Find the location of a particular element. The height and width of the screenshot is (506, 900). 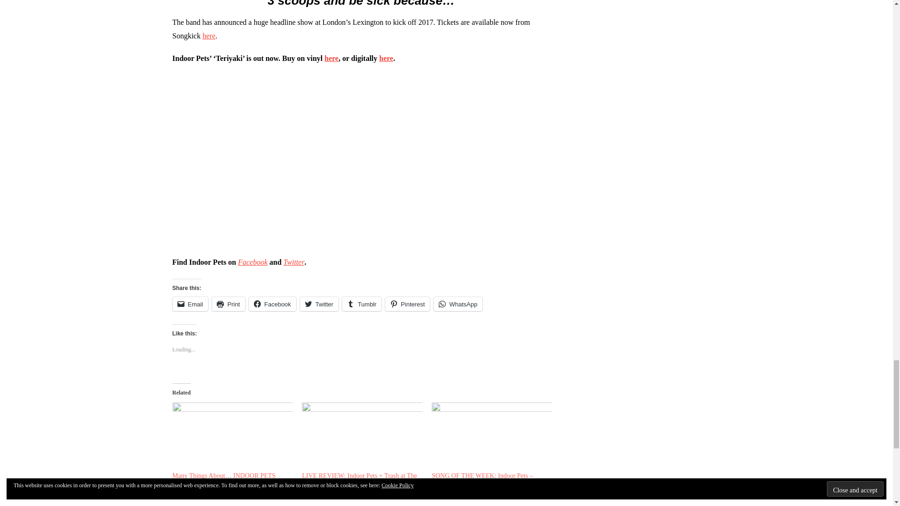

Click to share on Pinterest is located at coordinates (407, 304).